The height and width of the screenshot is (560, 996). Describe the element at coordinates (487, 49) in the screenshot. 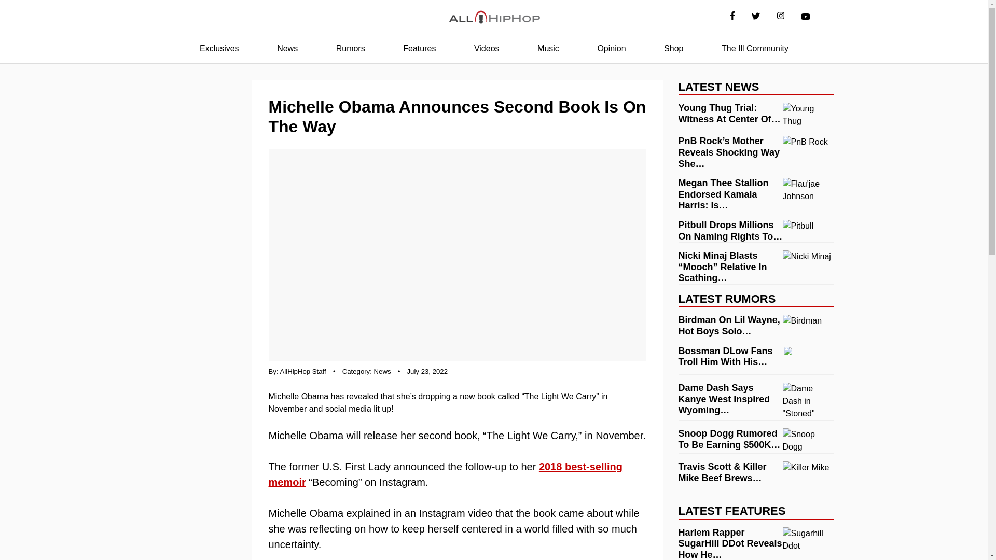

I see `Videos` at that location.